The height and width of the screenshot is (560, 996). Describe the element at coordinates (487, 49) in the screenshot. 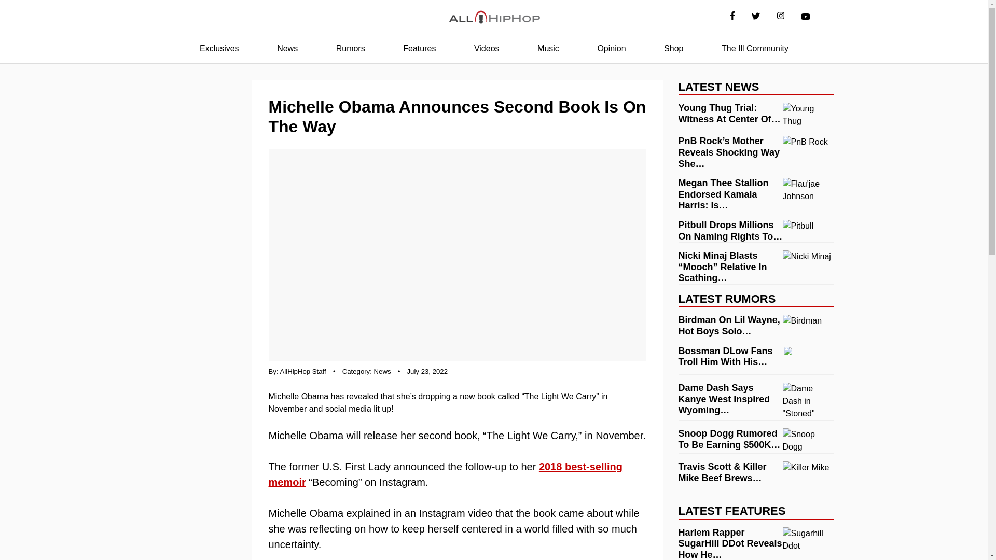

I see `Videos` at that location.